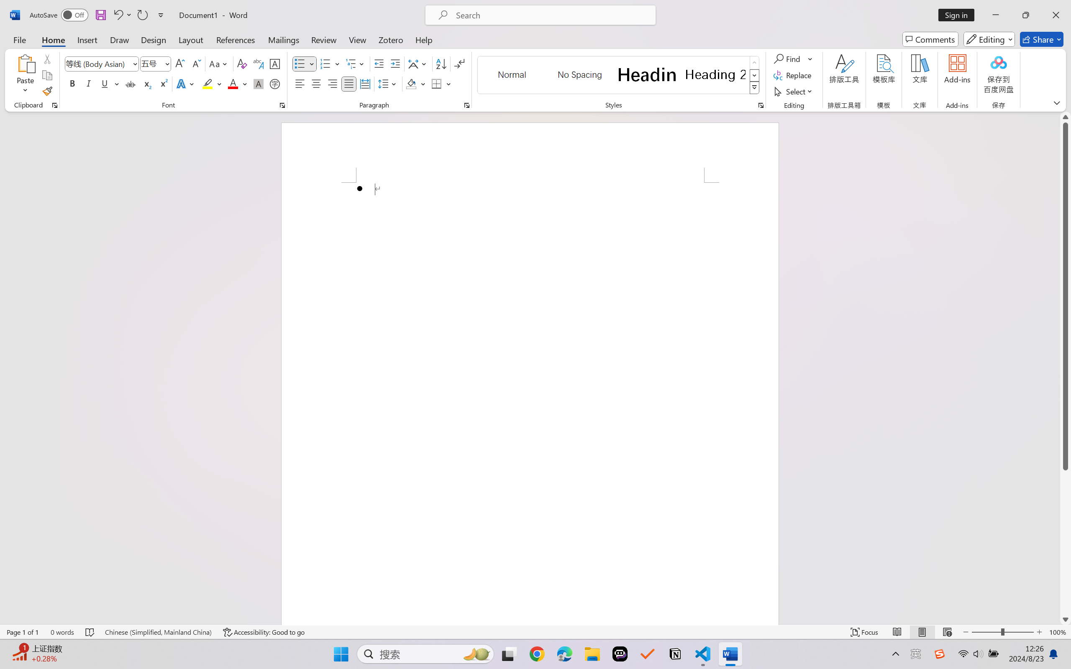  What do you see at coordinates (587, 113) in the screenshot?
I see `Spanish` at bounding box center [587, 113].